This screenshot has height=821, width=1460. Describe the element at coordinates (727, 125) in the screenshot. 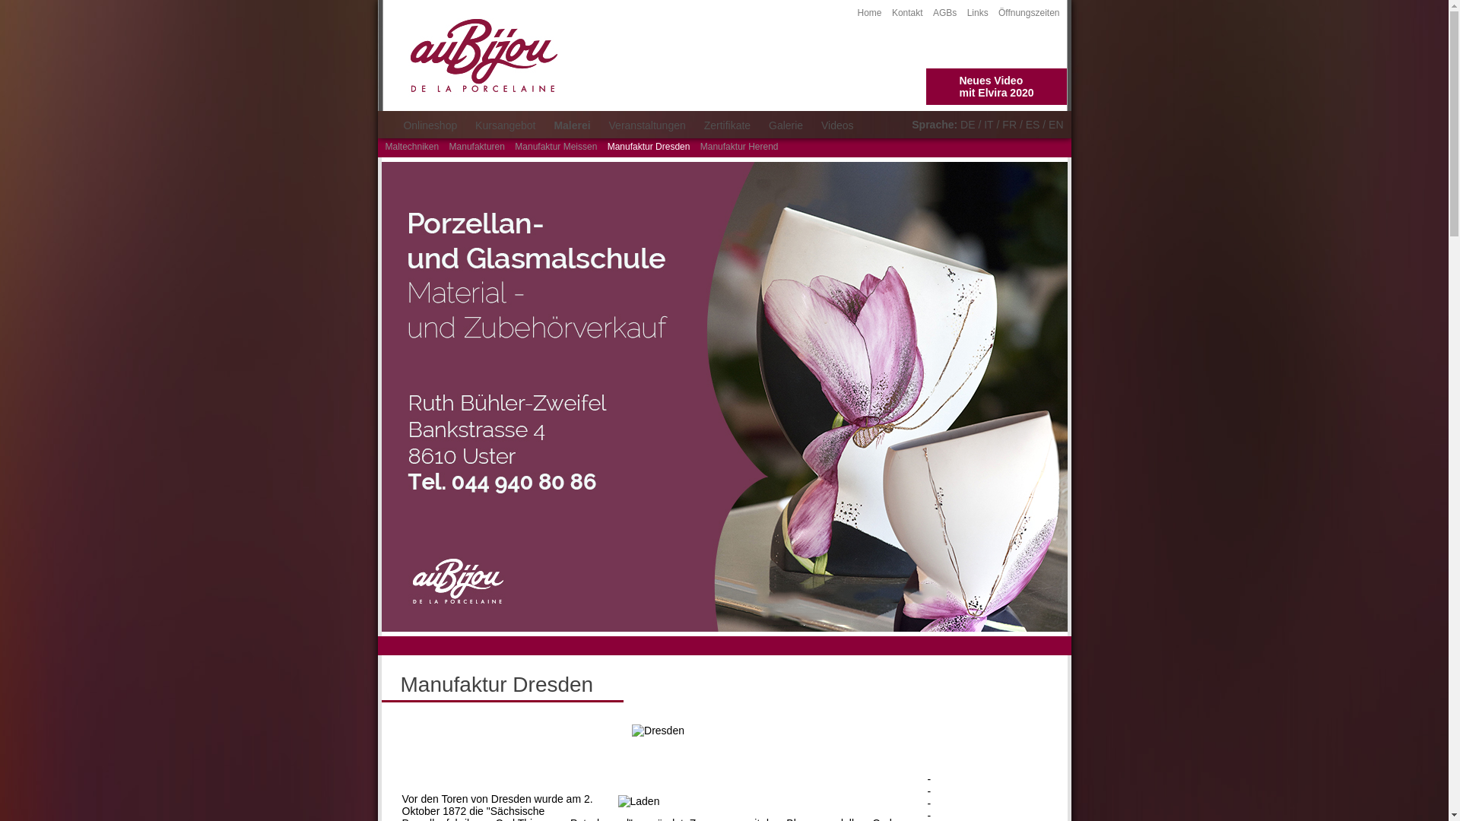

I see `Zertifikate` at that location.